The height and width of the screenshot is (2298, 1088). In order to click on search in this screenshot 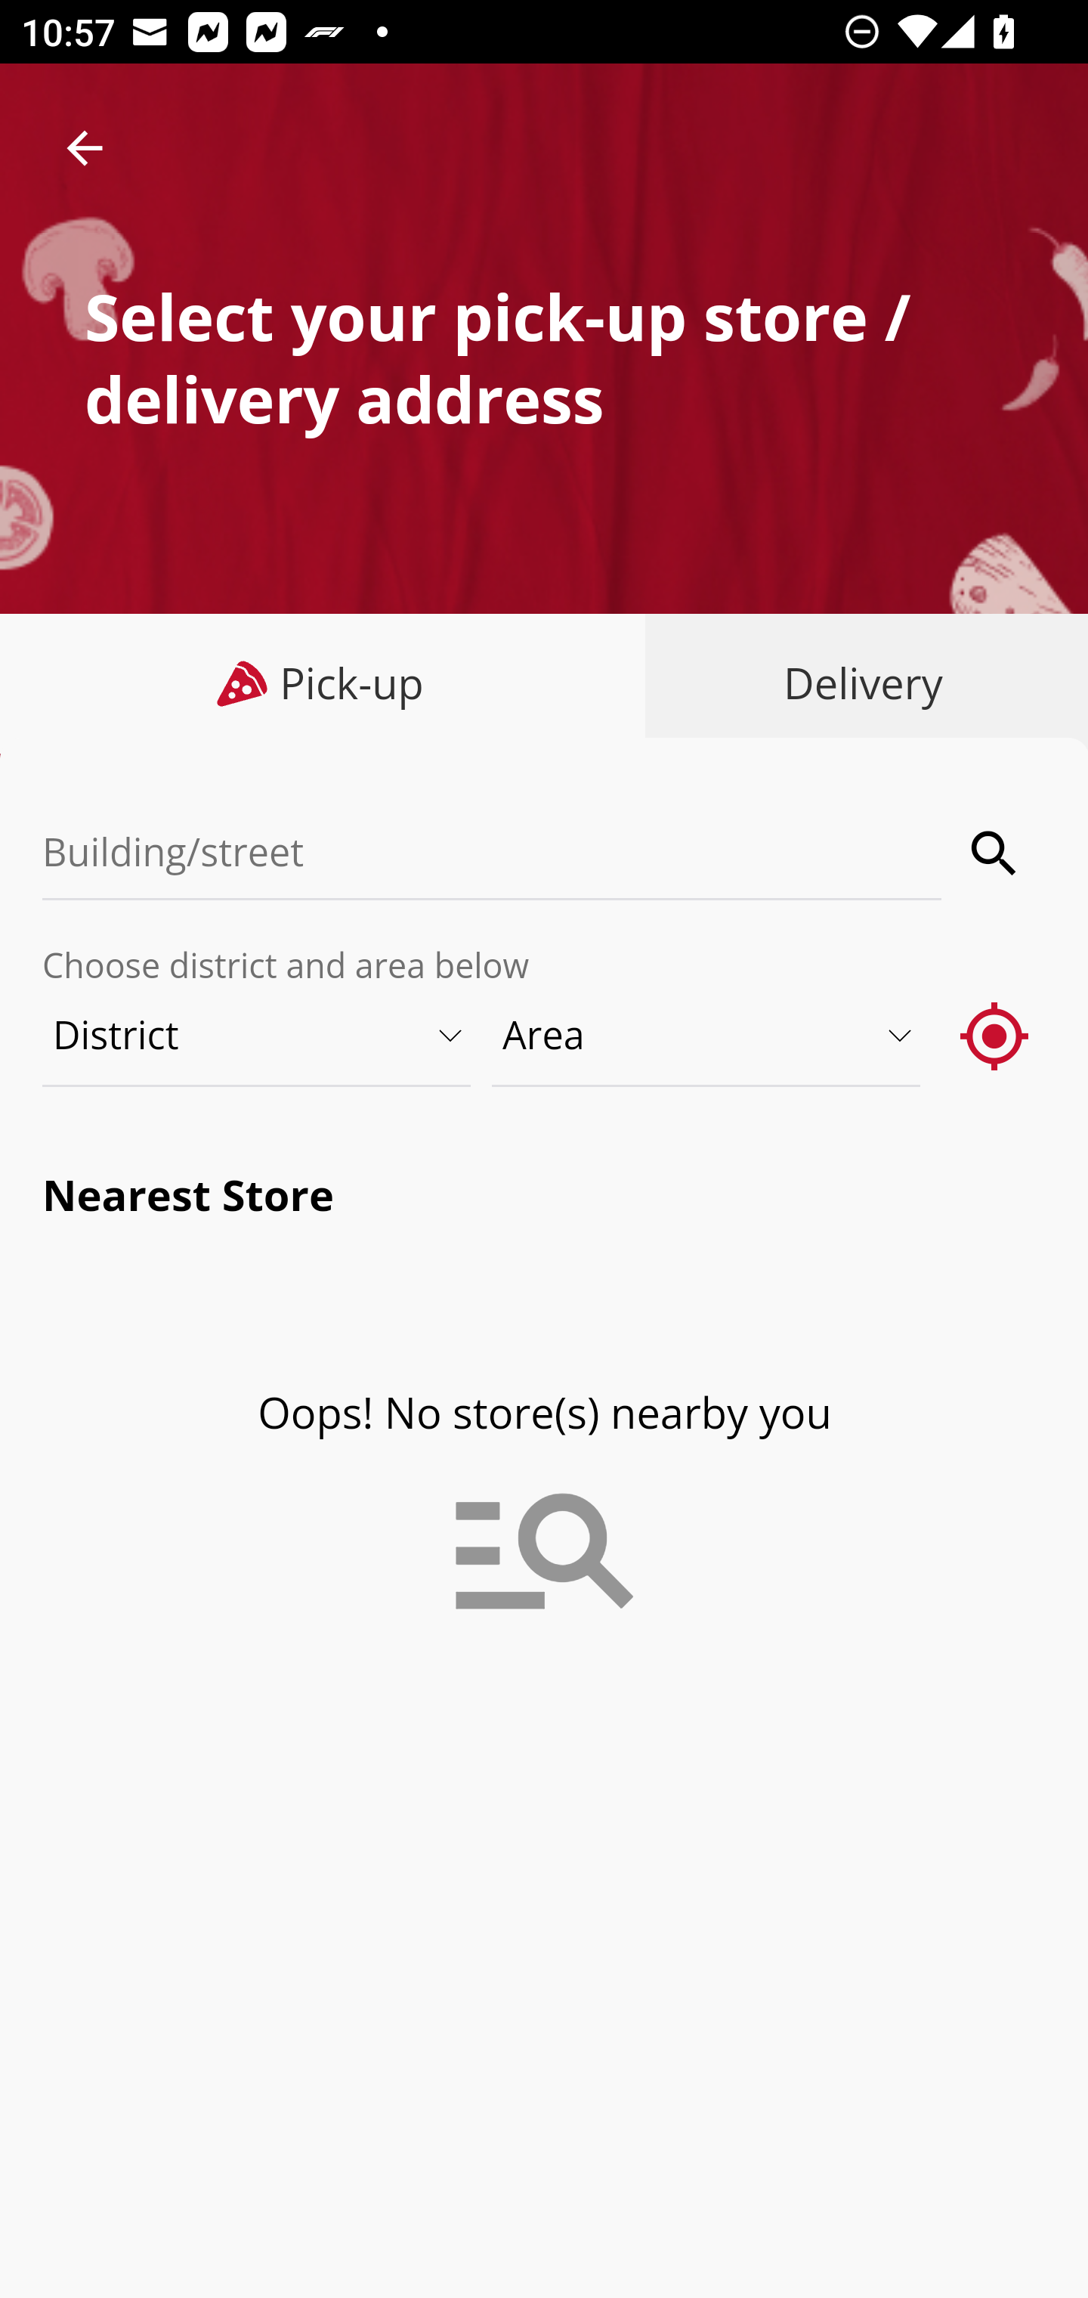, I will do `click(995, 853)`.